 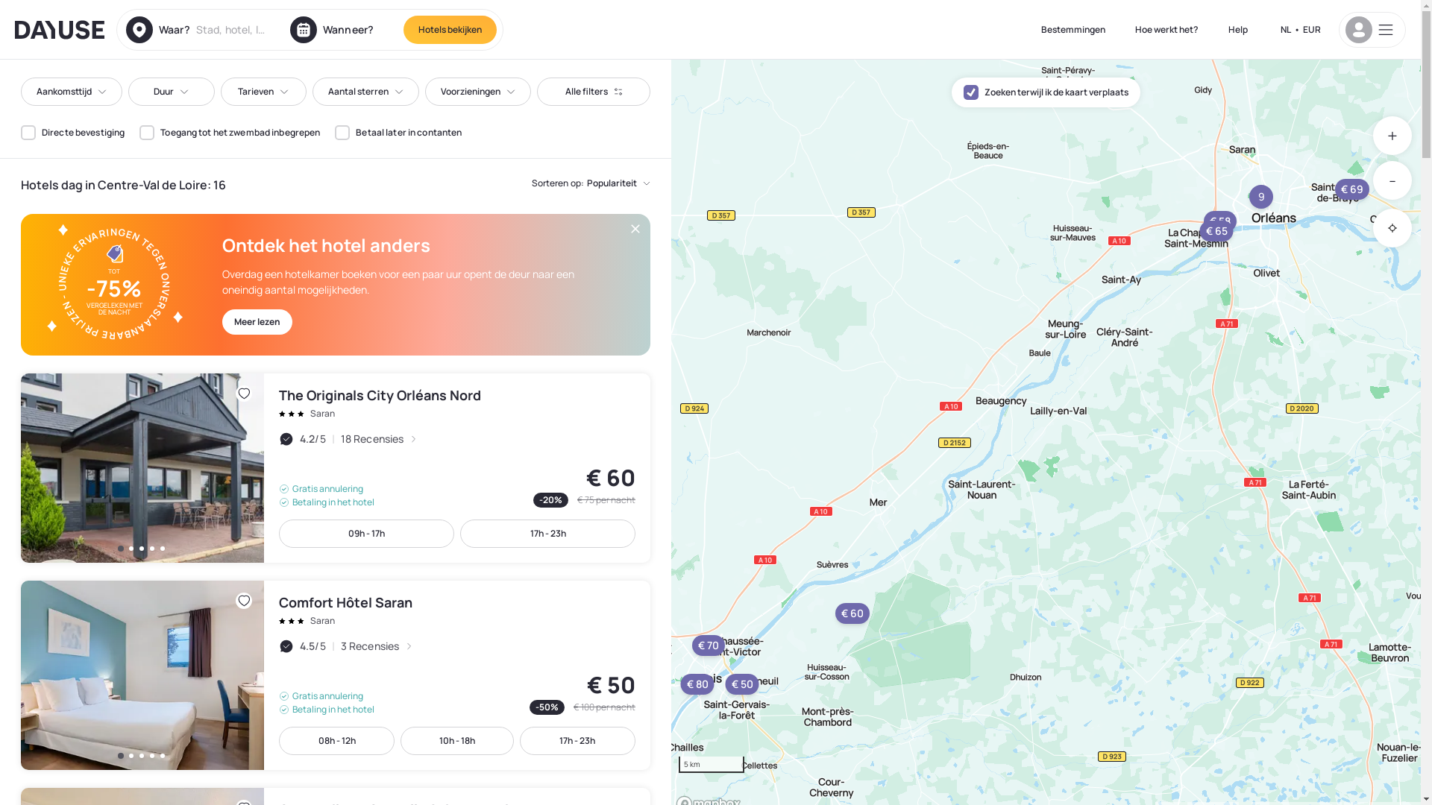 I want to click on Bestemmingen, so click(x=1073, y=30).